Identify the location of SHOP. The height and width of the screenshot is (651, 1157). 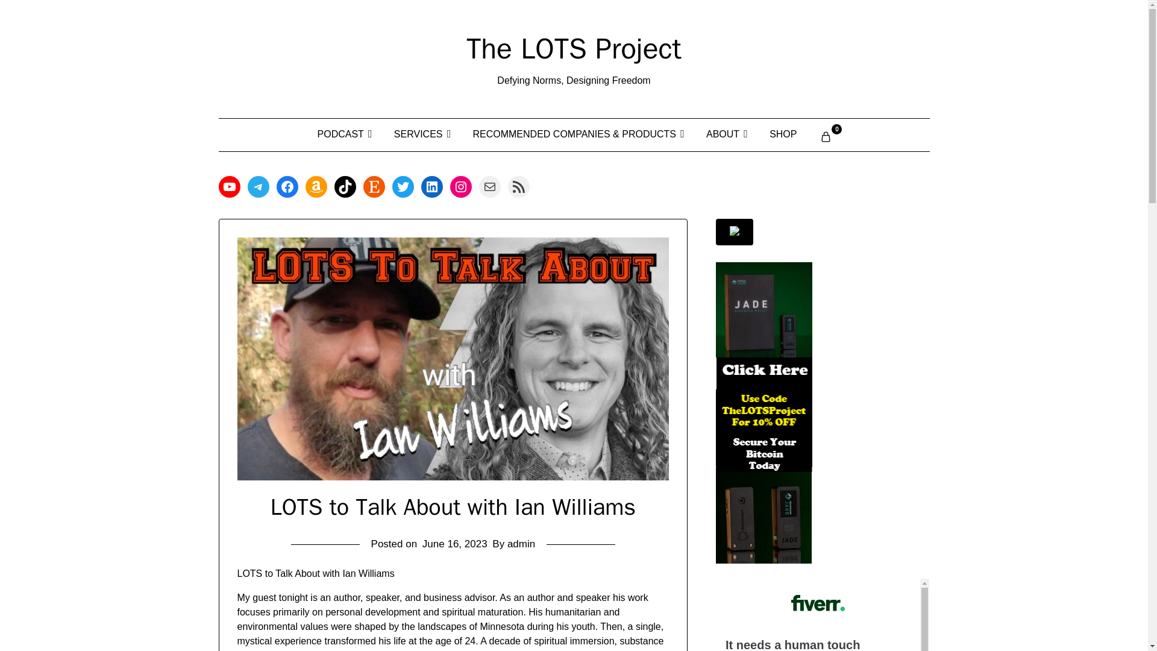
(783, 134).